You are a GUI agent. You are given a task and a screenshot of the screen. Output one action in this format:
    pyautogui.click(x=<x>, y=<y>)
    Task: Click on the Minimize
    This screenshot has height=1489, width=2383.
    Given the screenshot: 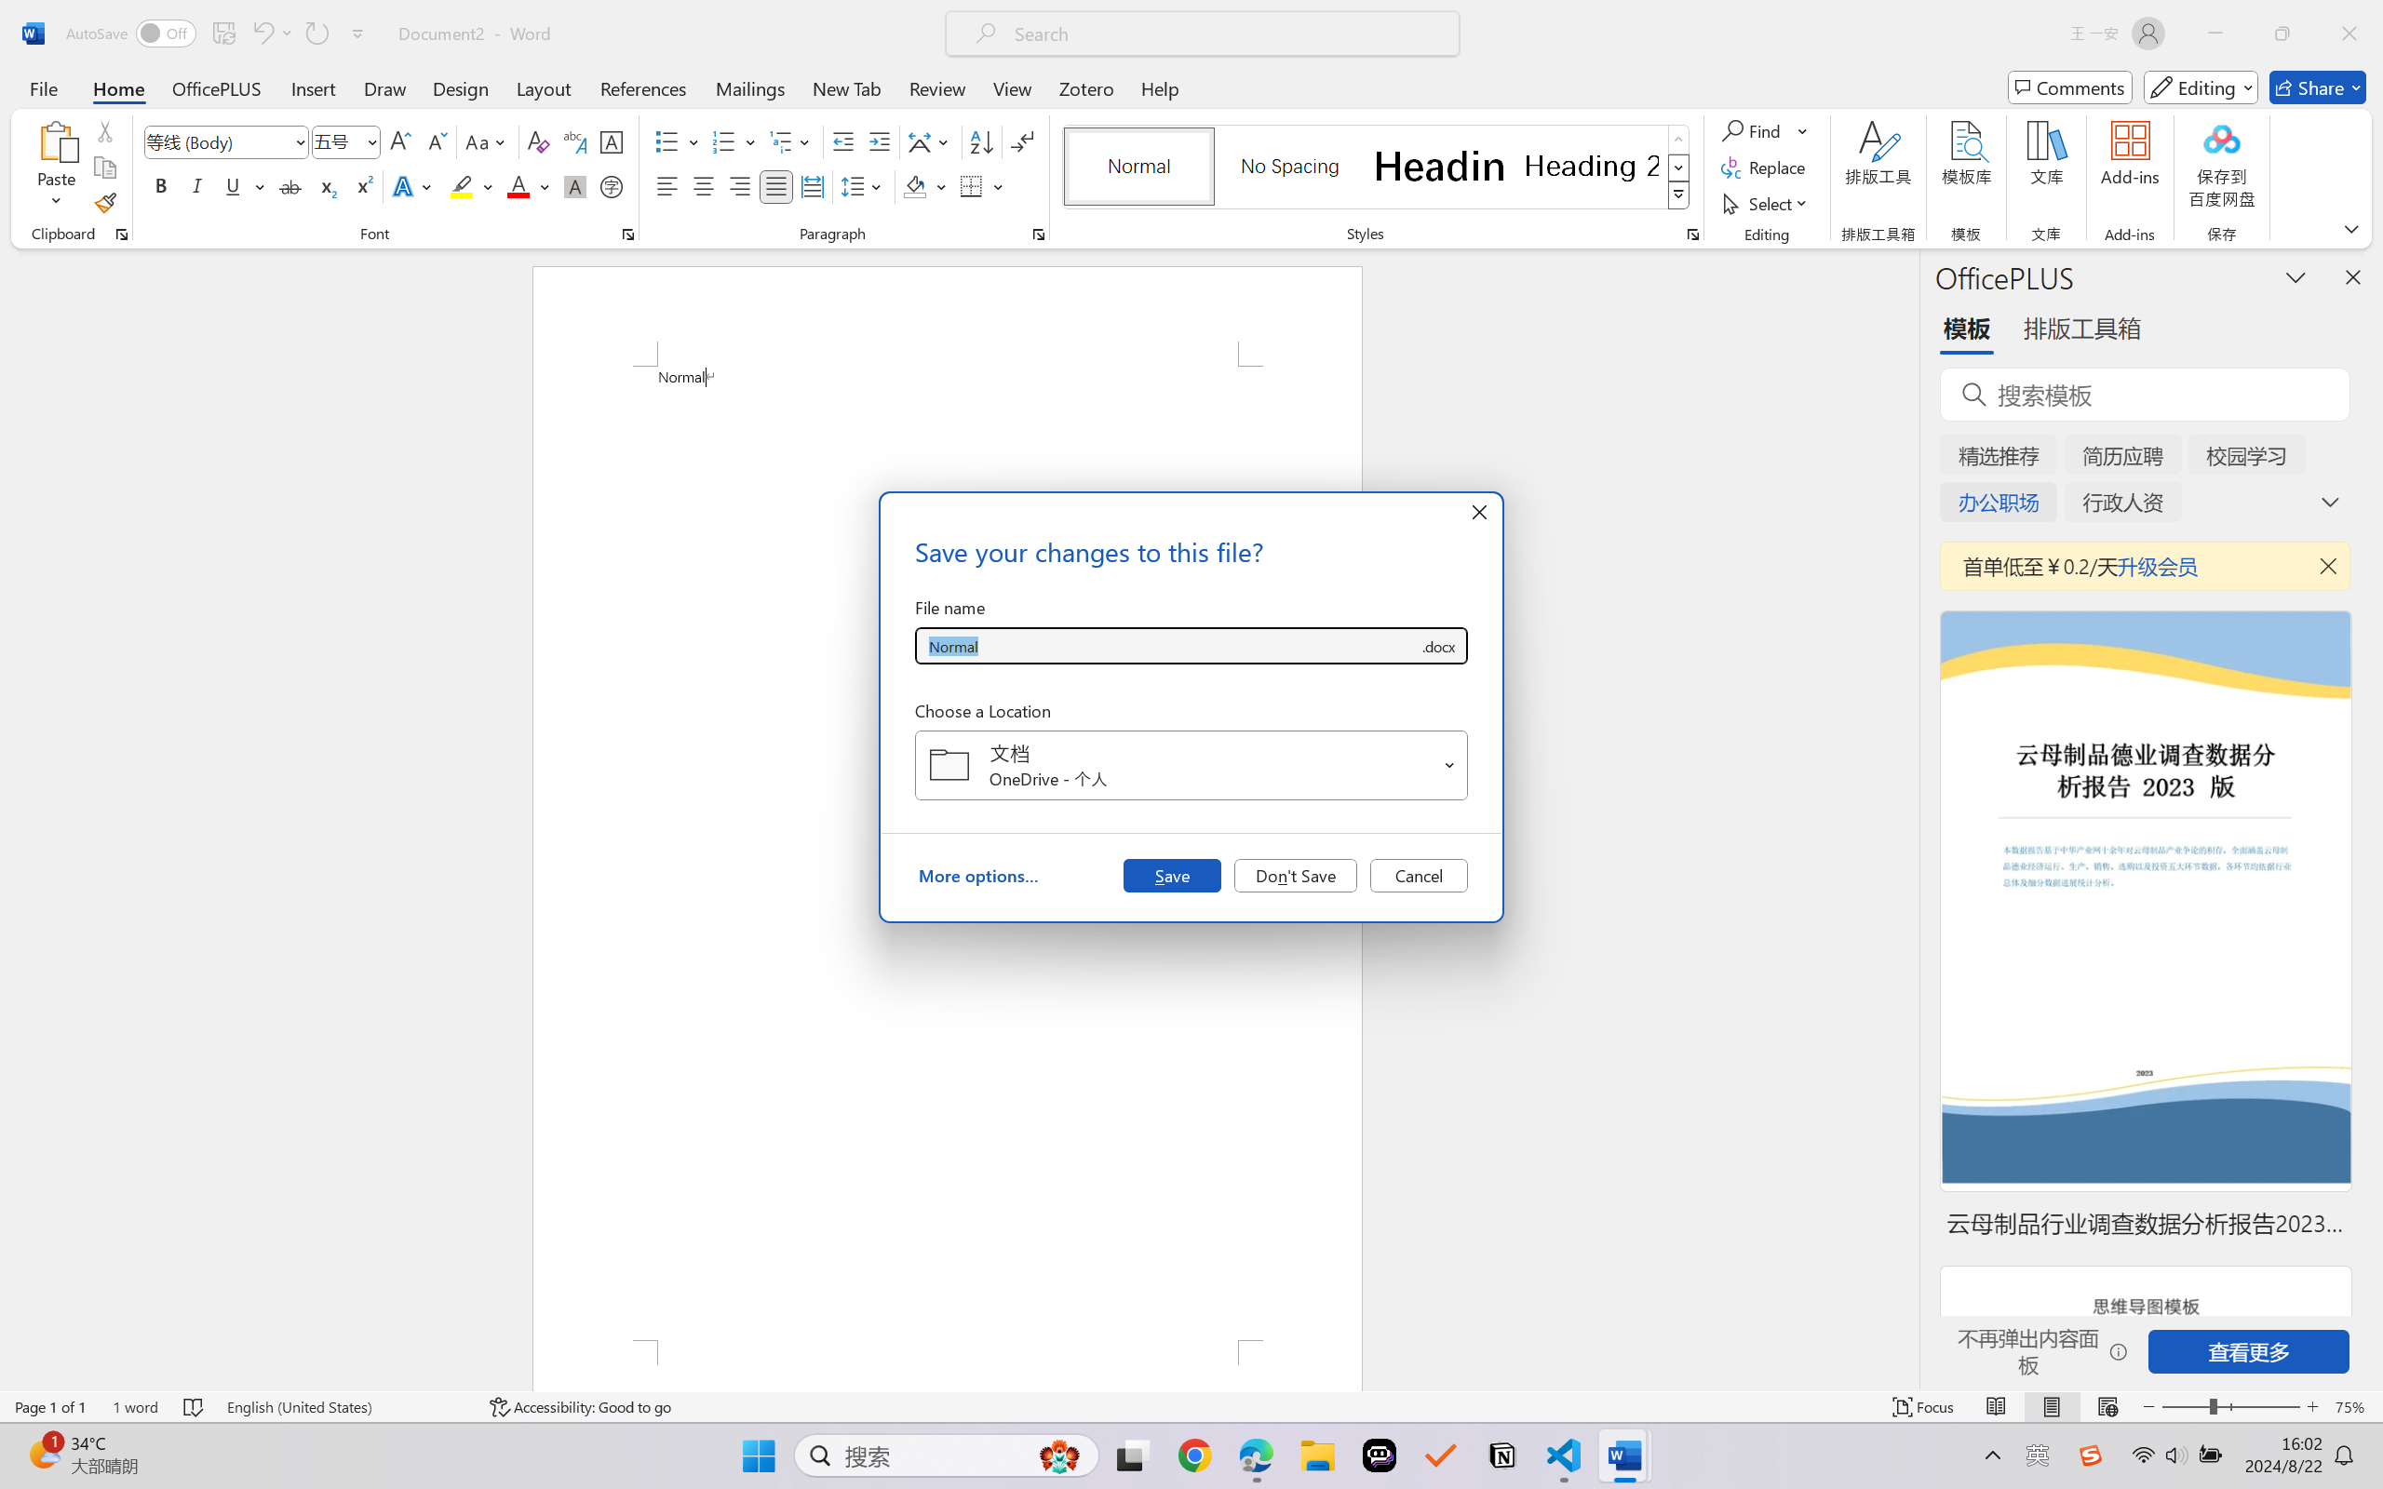 What is the action you would take?
    pyautogui.click(x=2215, y=34)
    